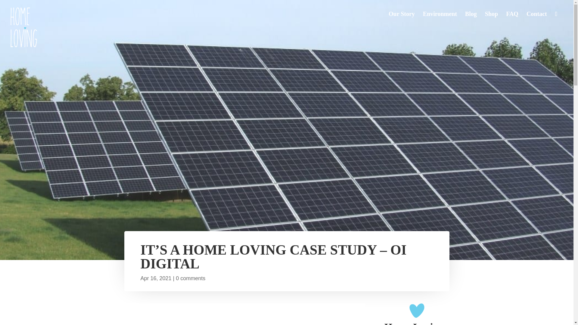 This screenshot has width=578, height=325. Describe the element at coordinates (440, 22) in the screenshot. I see `Environment` at that location.